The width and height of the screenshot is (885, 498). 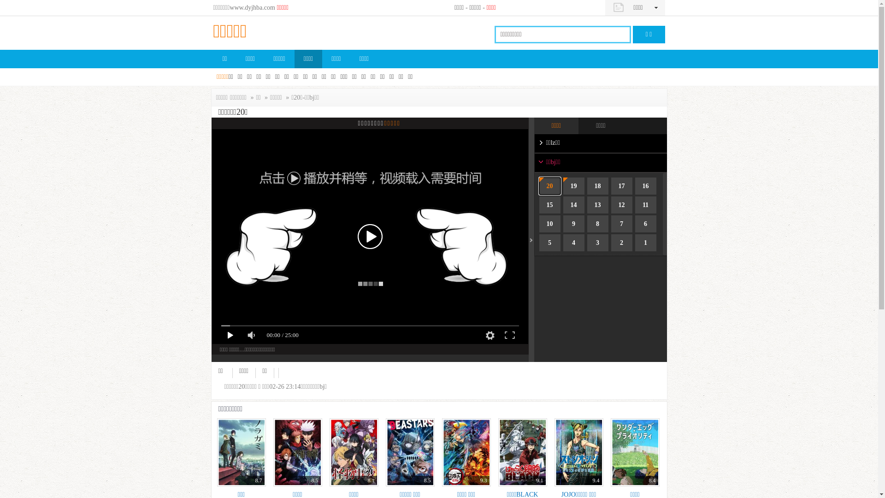 I want to click on 11, so click(x=646, y=205).